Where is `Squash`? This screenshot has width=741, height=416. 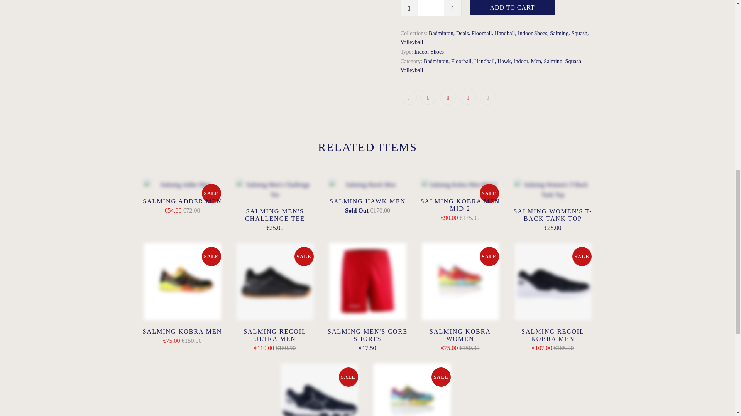 Squash is located at coordinates (579, 33).